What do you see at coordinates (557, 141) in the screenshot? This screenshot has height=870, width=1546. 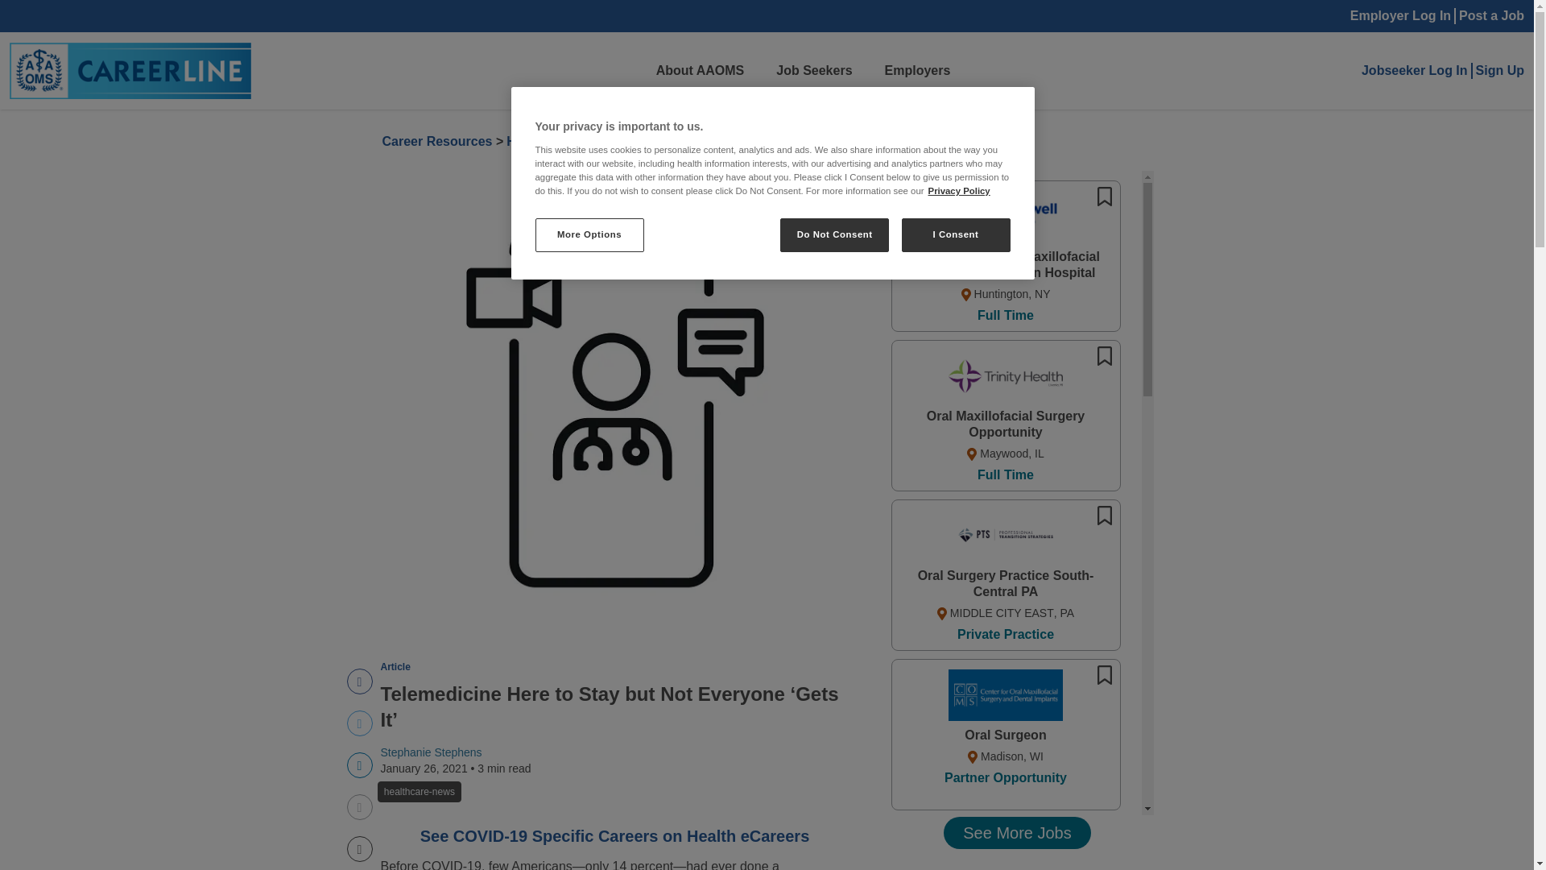 I see `Career Resources` at bounding box center [557, 141].